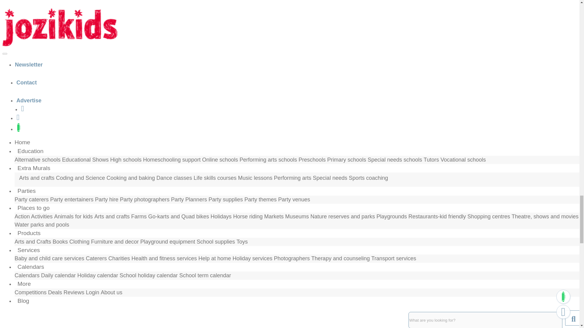 Image resolution: width=584 pixels, height=328 pixels. Describe the element at coordinates (48, 249) in the screenshot. I see `3rd party ad content` at that location.